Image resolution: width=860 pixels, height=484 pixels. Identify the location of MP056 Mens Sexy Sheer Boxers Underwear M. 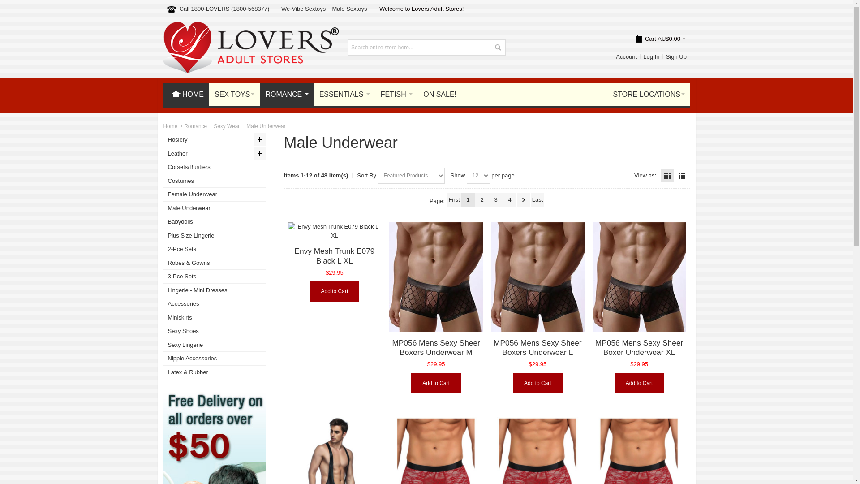
(436, 348).